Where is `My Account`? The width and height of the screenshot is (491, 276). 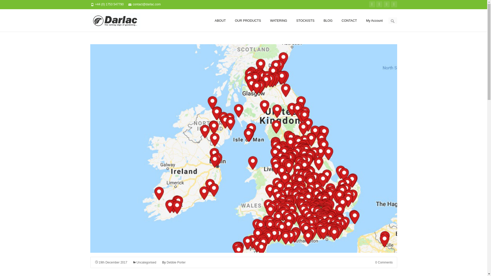 My Account is located at coordinates (374, 21).